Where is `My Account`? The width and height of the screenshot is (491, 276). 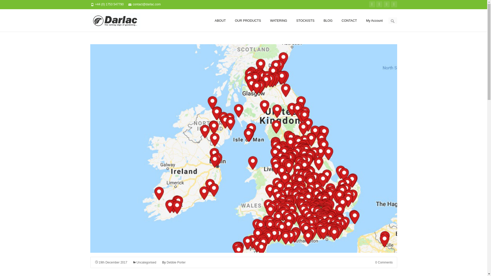 My Account is located at coordinates (374, 21).